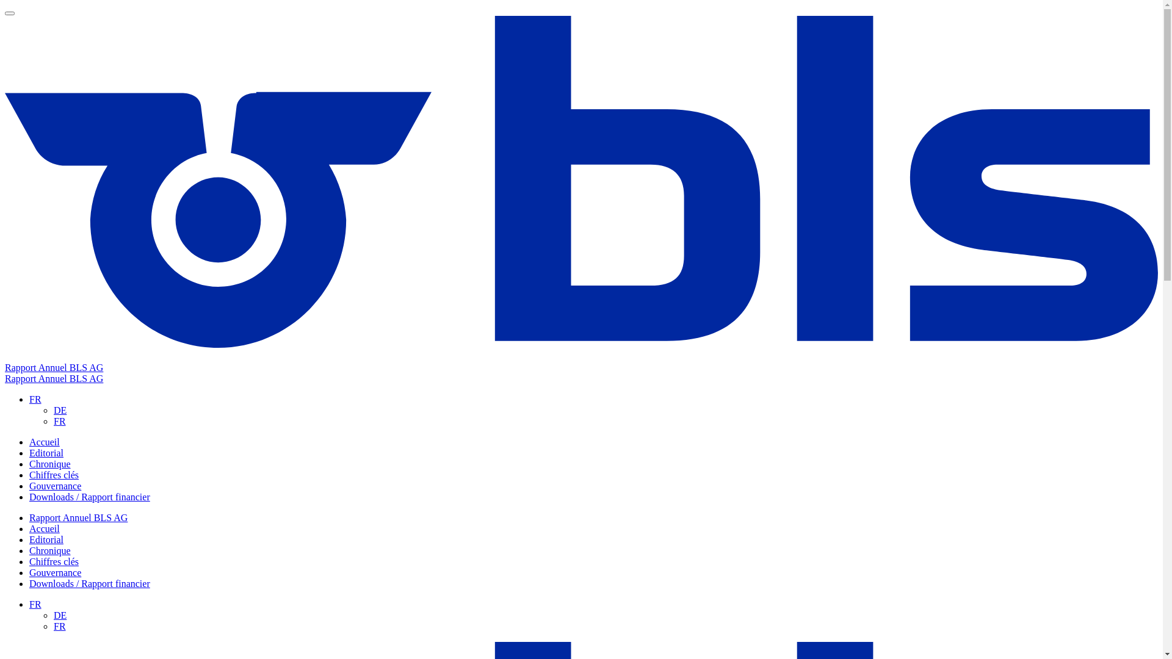  I want to click on Chronique, so click(50, 464).